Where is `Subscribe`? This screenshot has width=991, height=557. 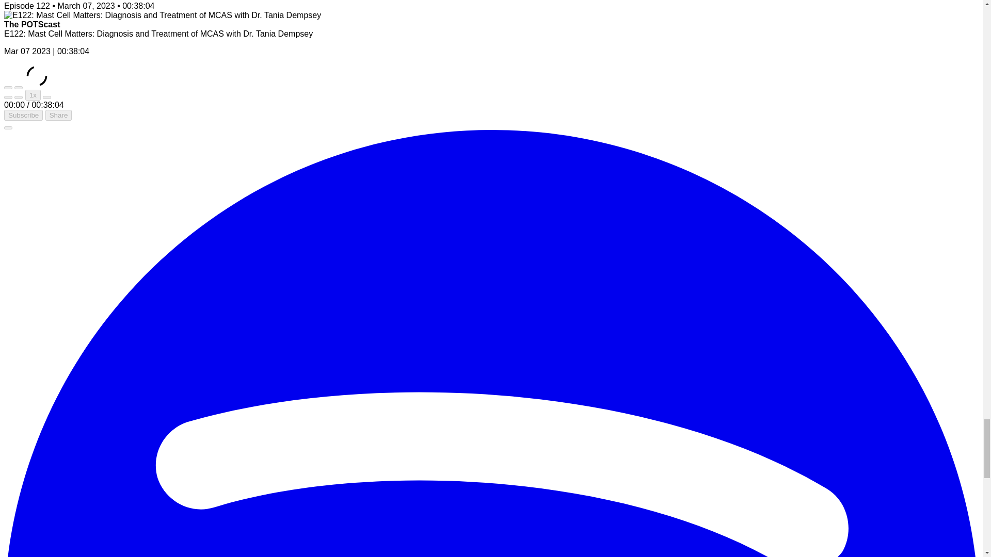 Subscribe is located at coordinates (23, 115).